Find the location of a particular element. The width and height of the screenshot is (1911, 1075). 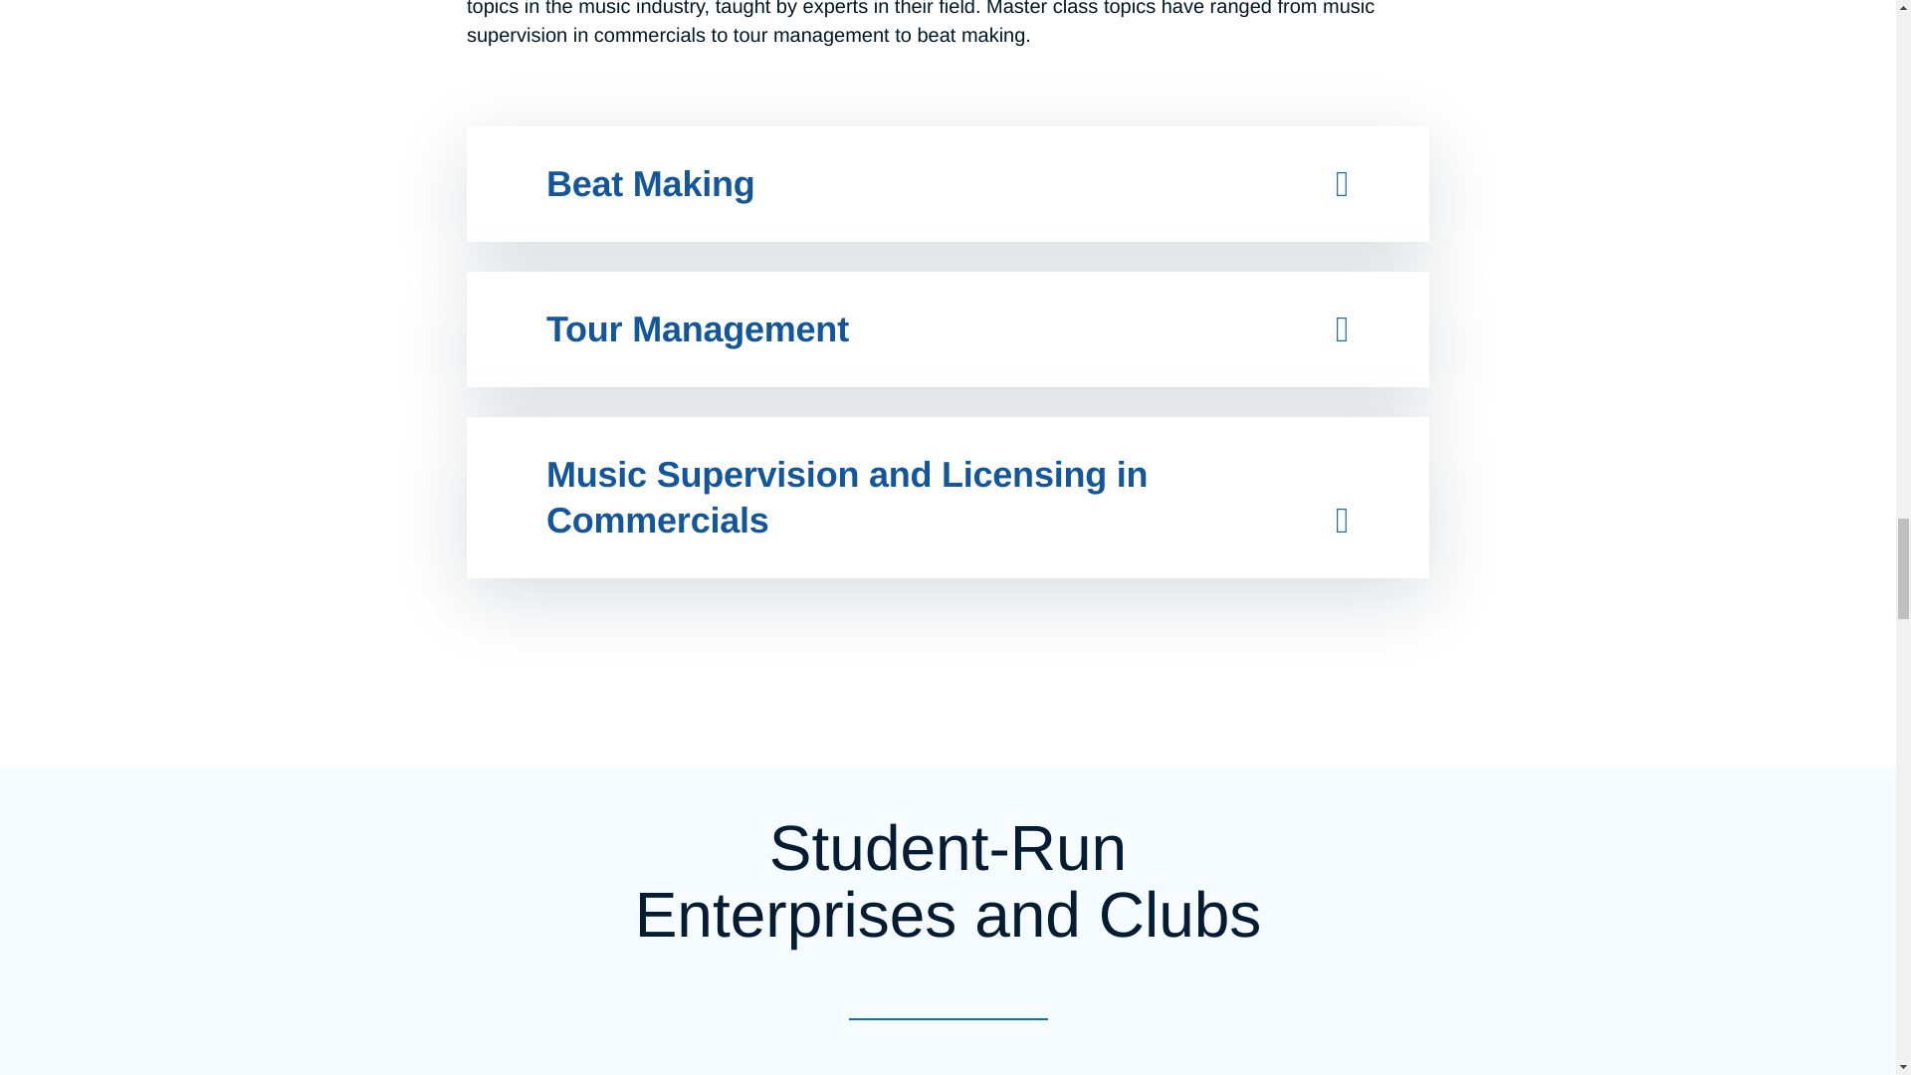

Music Supervision and Licensing in Commercials is located at coordinates (847, 497).